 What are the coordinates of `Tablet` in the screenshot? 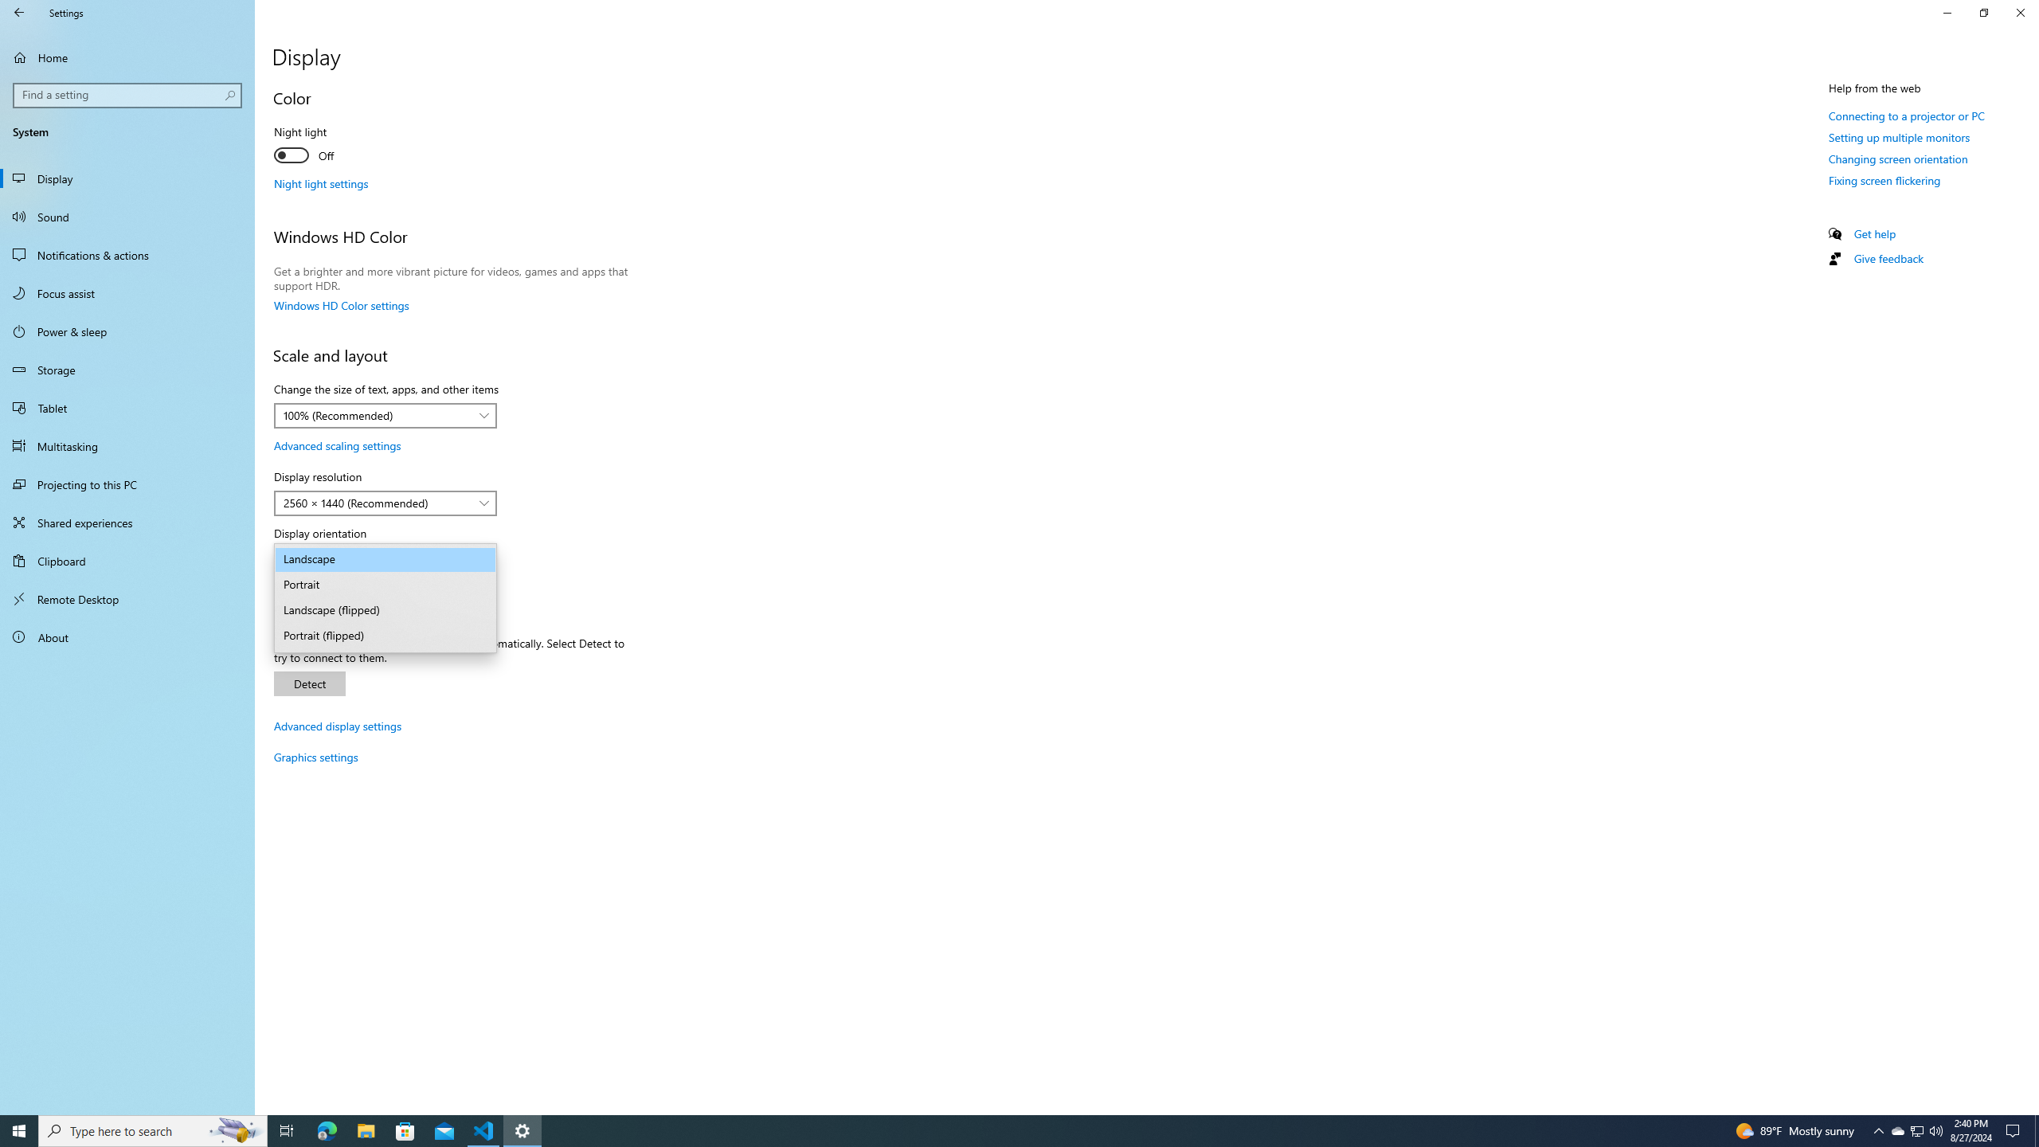 It's located at (484, 1131).